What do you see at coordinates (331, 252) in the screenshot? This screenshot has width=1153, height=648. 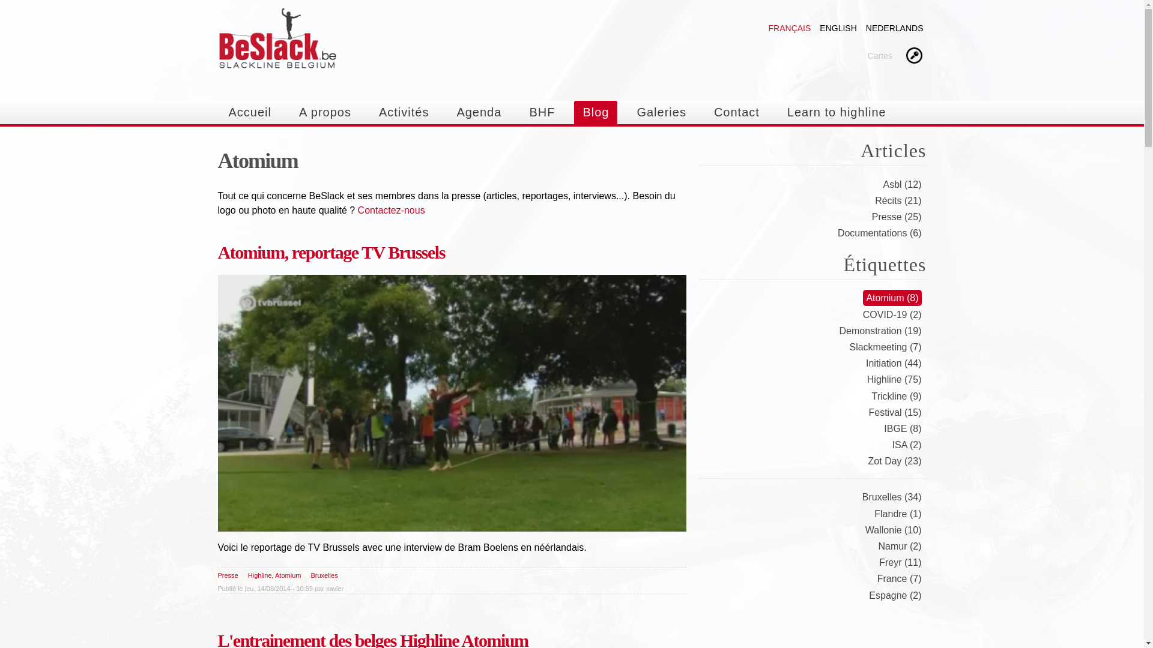 I see `Atomium, reportage TV Brussels` at bounding box center [331, 252].